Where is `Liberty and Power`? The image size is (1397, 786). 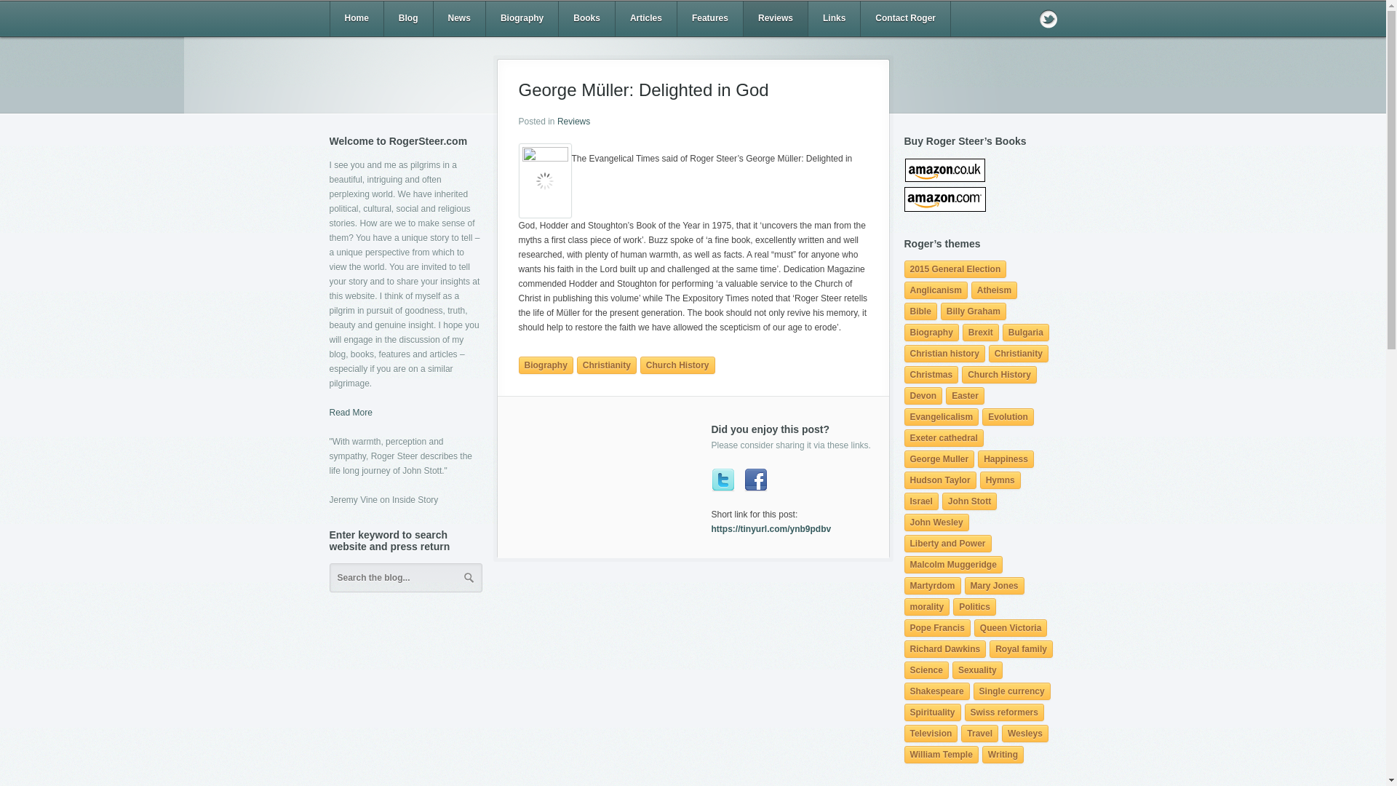
Liberty and Power is located at coordinates (947, 544).